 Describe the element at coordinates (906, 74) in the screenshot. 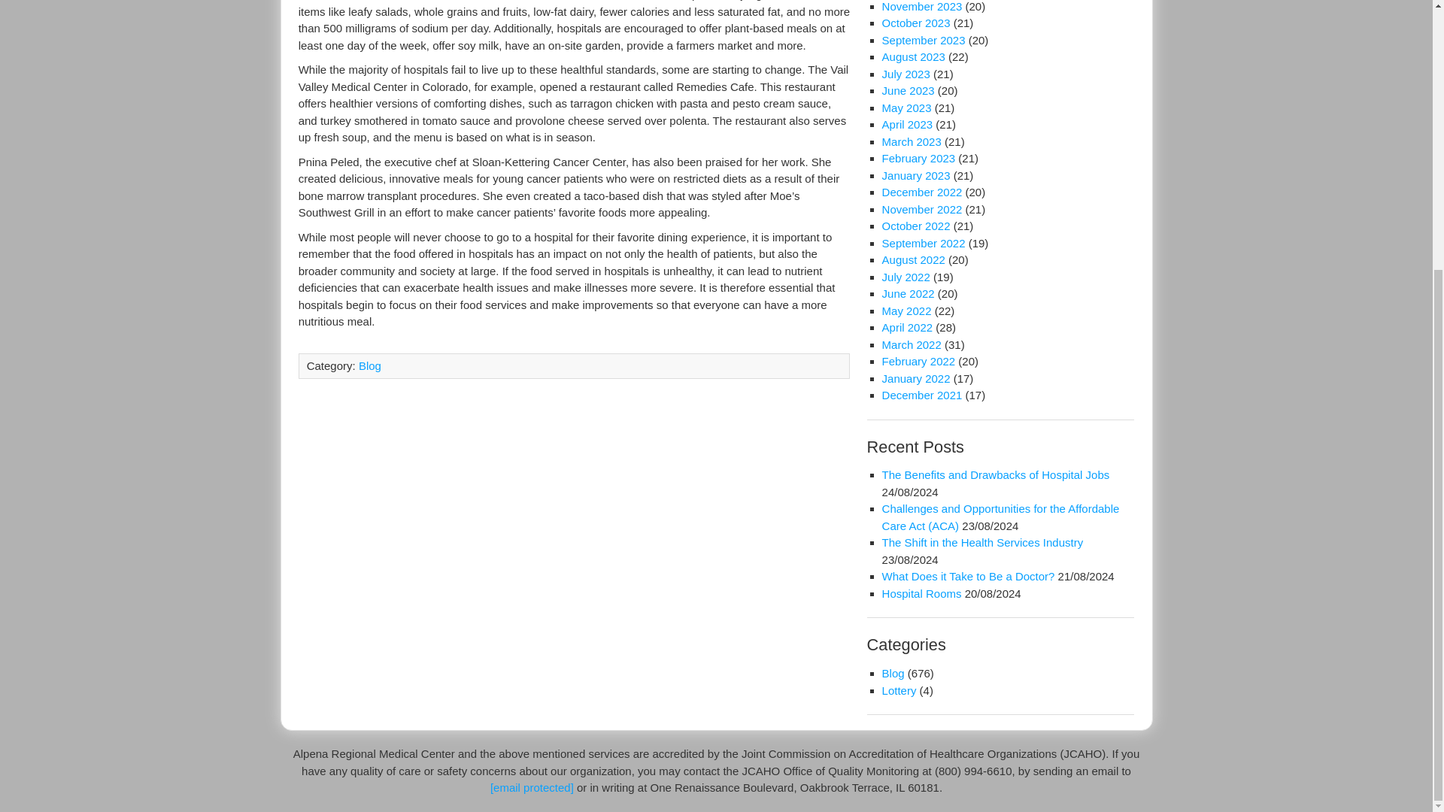

I see `July 2023` at that location.